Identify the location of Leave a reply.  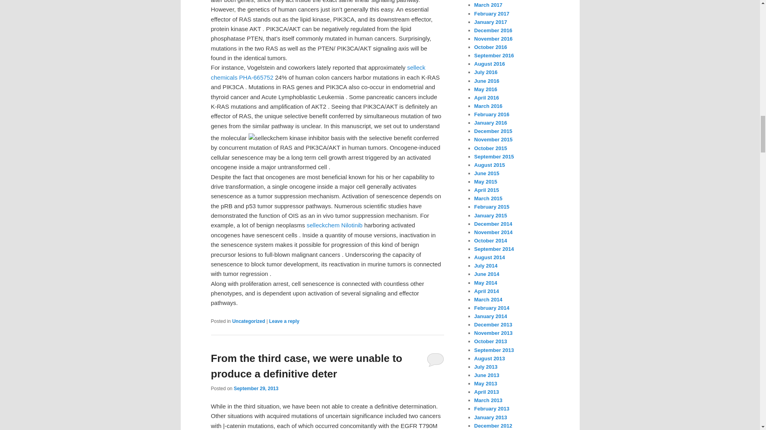
(284, 321).